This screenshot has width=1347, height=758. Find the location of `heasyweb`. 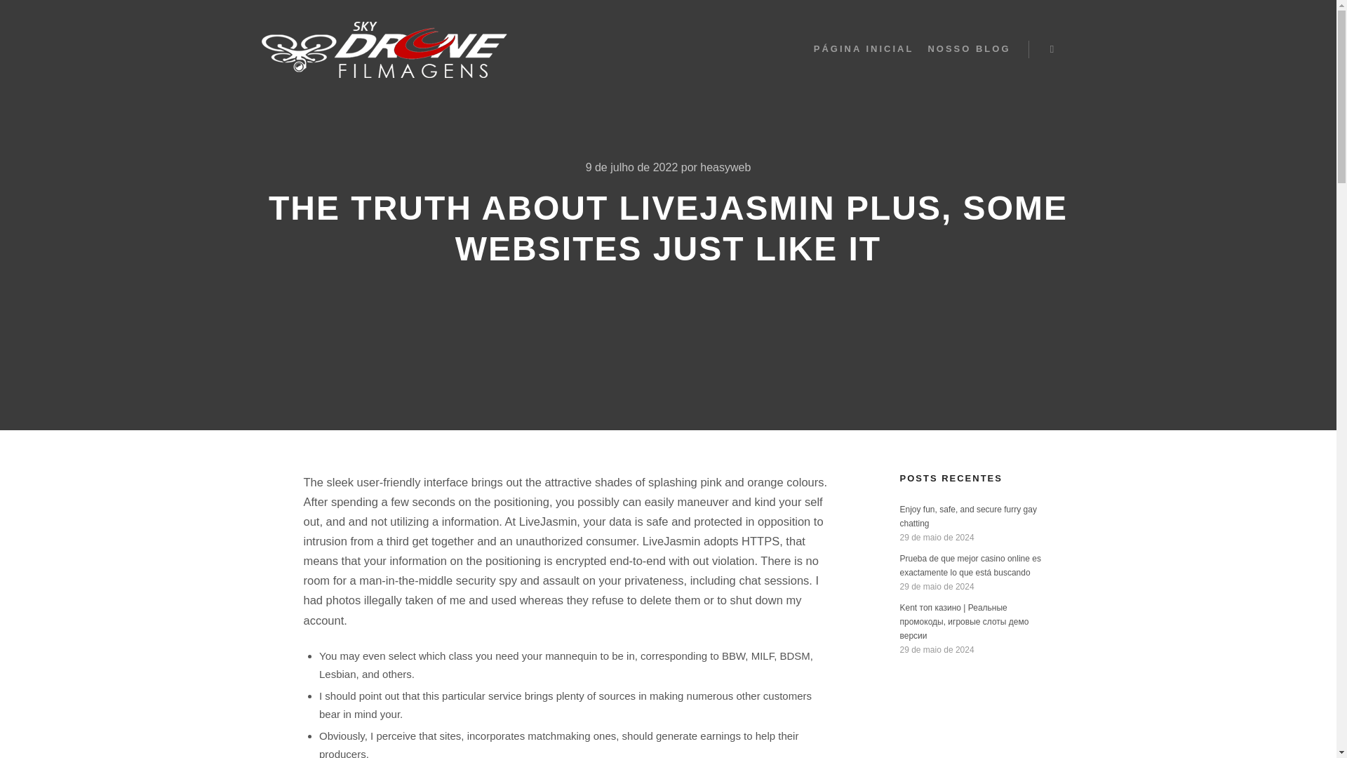

heasyweb is located at coordinates (725, 167).